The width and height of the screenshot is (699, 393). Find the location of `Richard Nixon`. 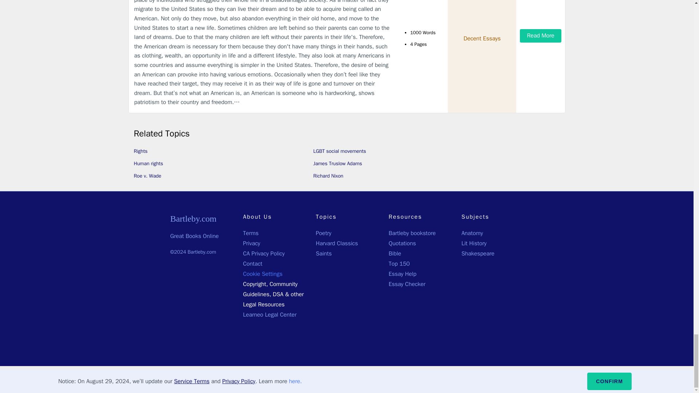

Richard Nixon is located at coordinates (328, 176).